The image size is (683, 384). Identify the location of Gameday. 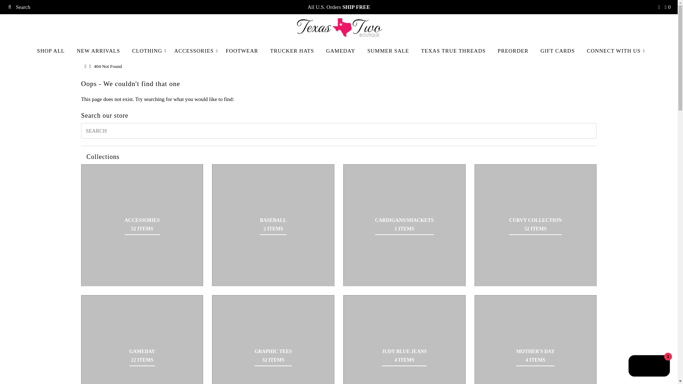
(142, 340).